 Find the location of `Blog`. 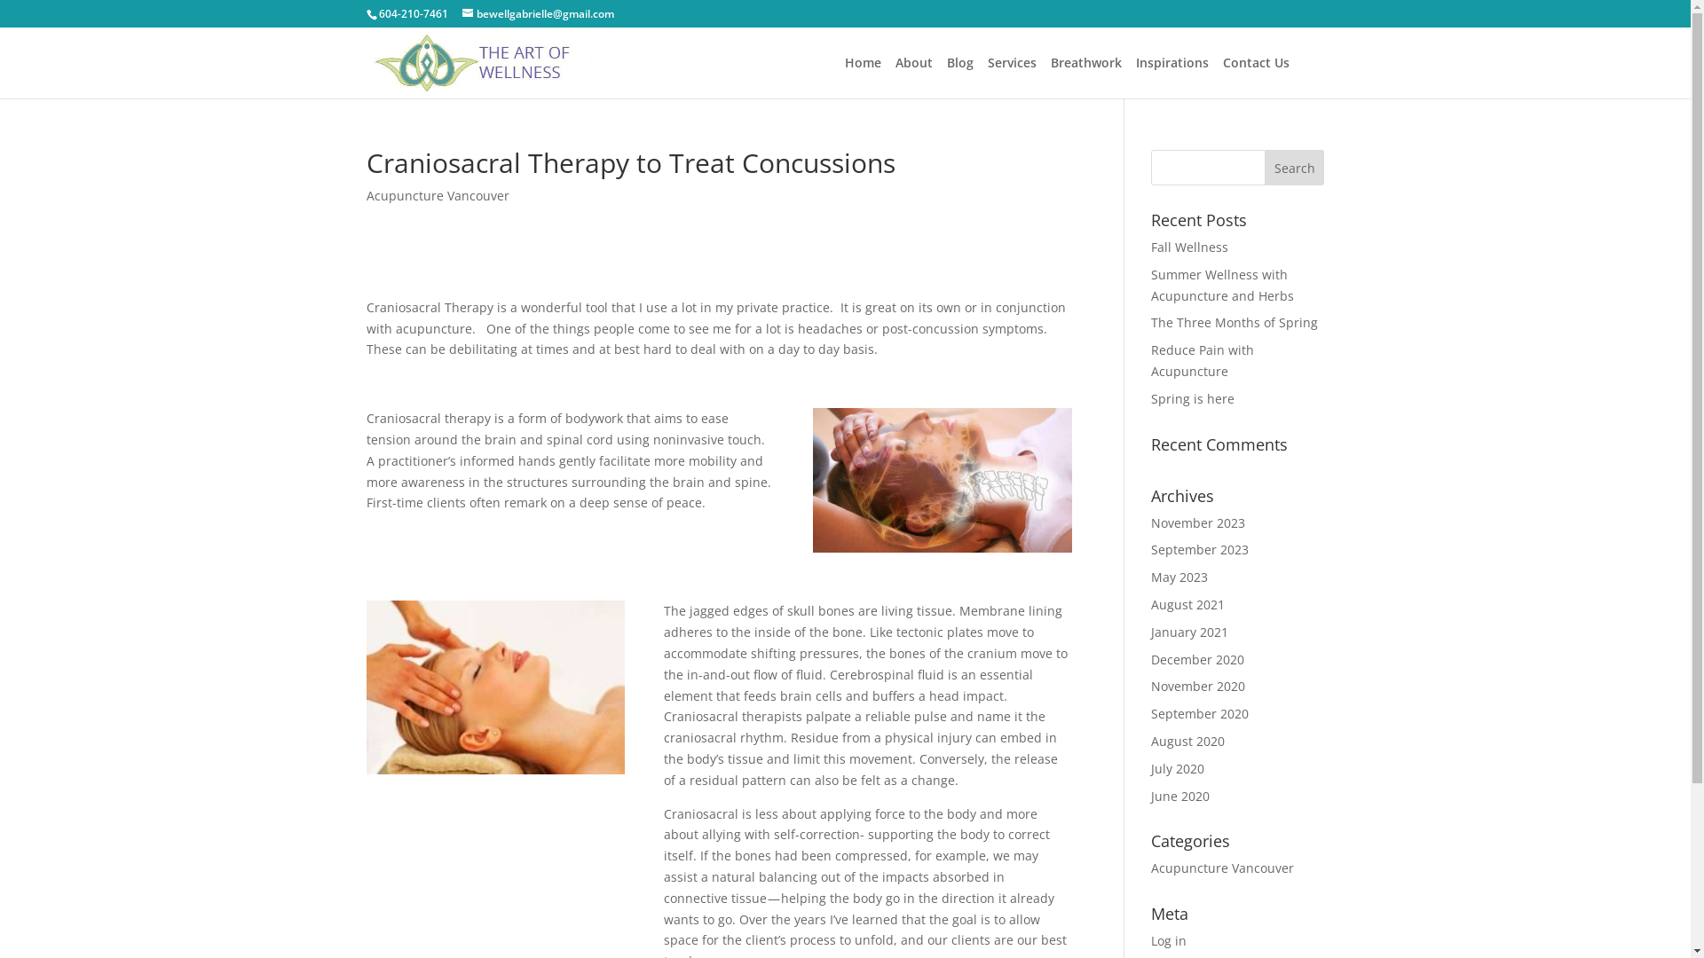

Blog is located at coordinates (959, 78).